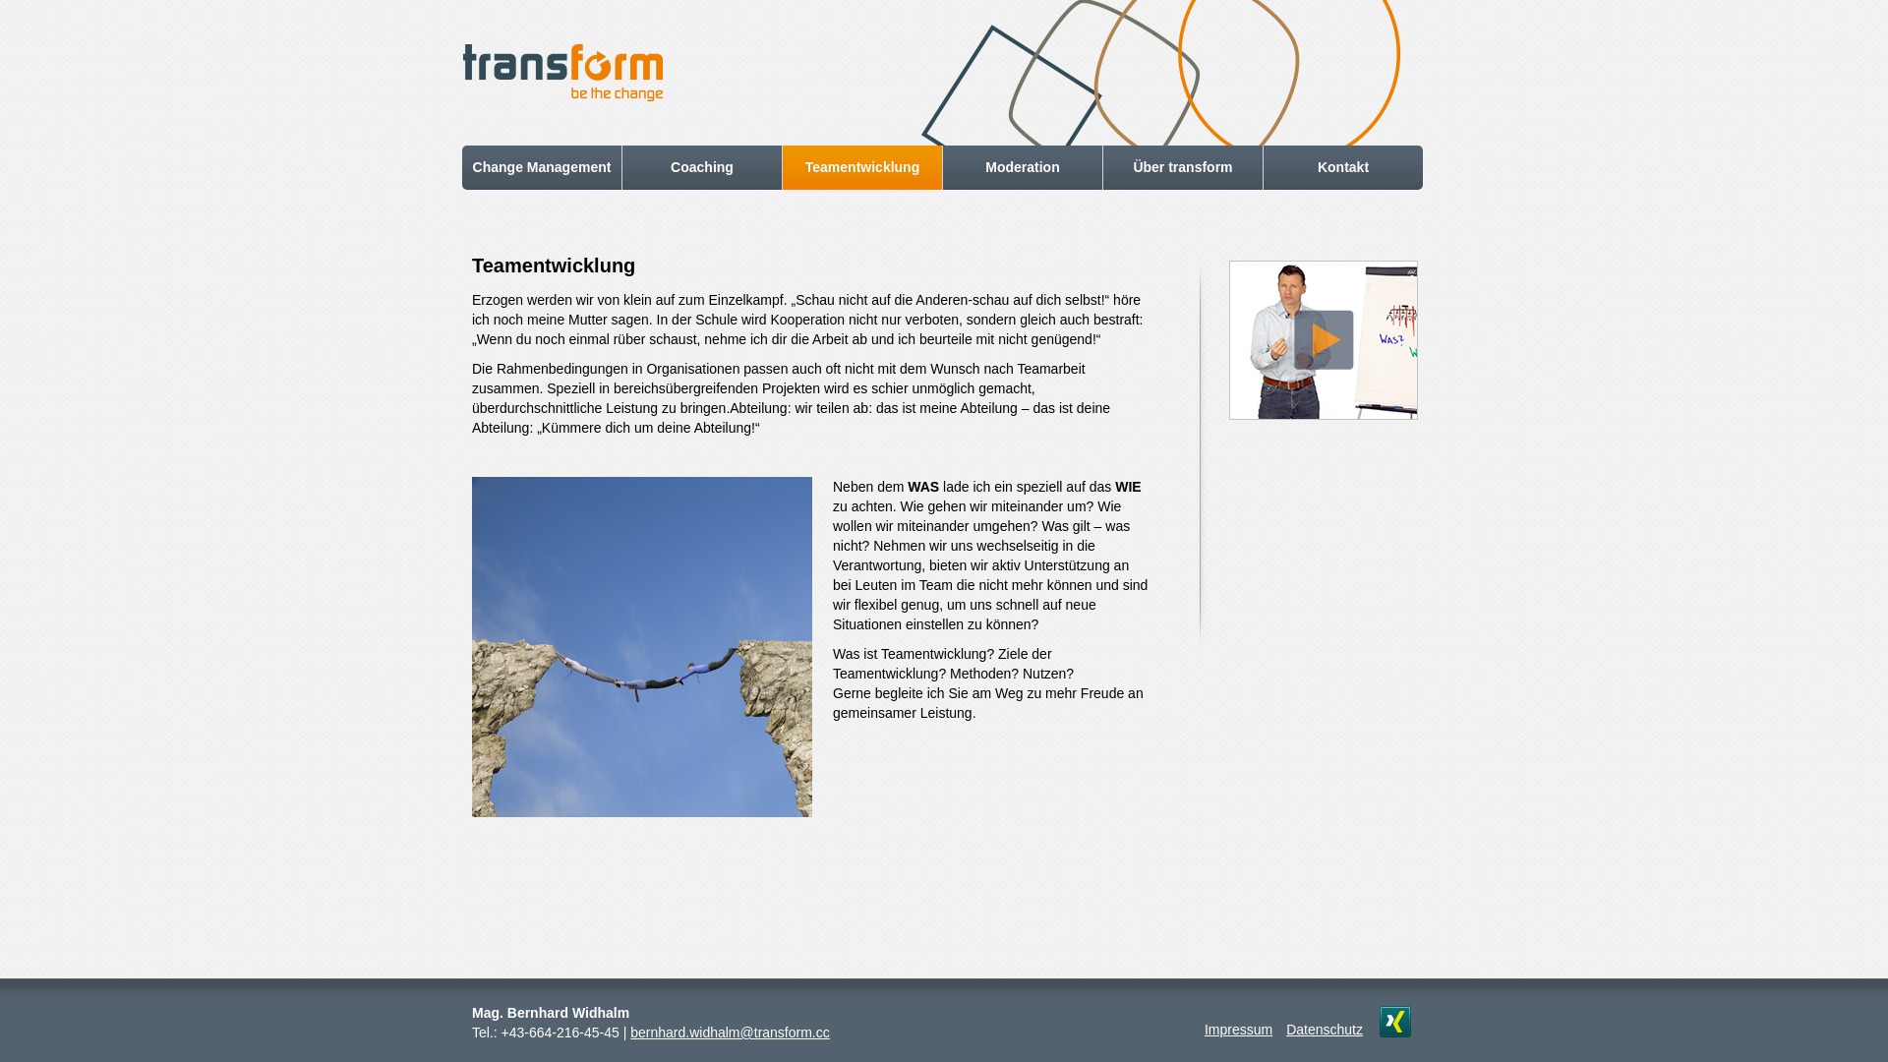 This screenshot has width=1888, height=1062. Describe the element at coordinates (1023, 167) in the screenshot. I see `Moderation` at that location.